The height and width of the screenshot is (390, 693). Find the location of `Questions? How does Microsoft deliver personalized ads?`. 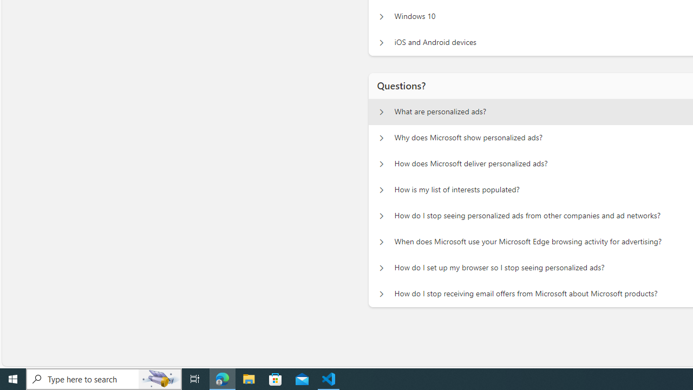

Questions? How does Microsoft deliver personalized ads? is located at coordinates (381, 164).